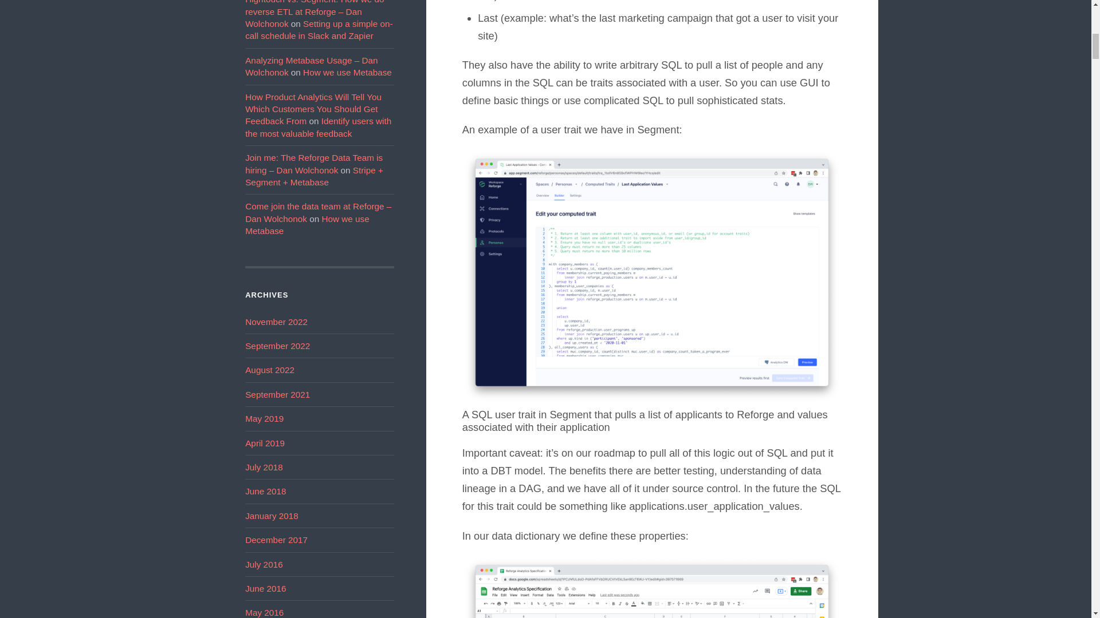  What do you see at coordinates (265, 612) in the screenshot?
I see `May 2016` at bounding box center [265, 612].